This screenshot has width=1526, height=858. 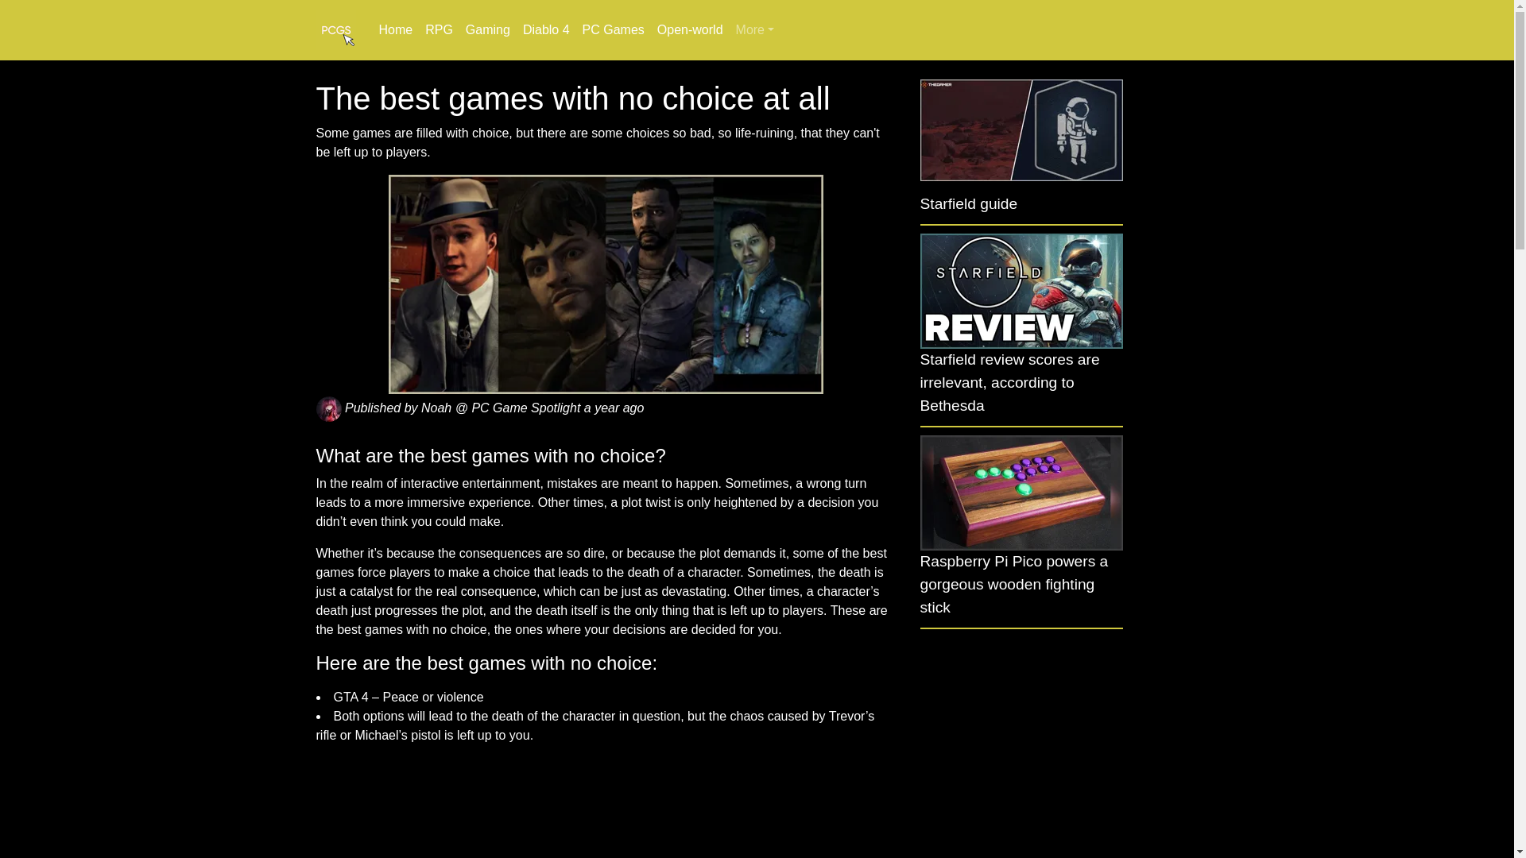 I want to click on PC Games News, so click(x=614, y=30).